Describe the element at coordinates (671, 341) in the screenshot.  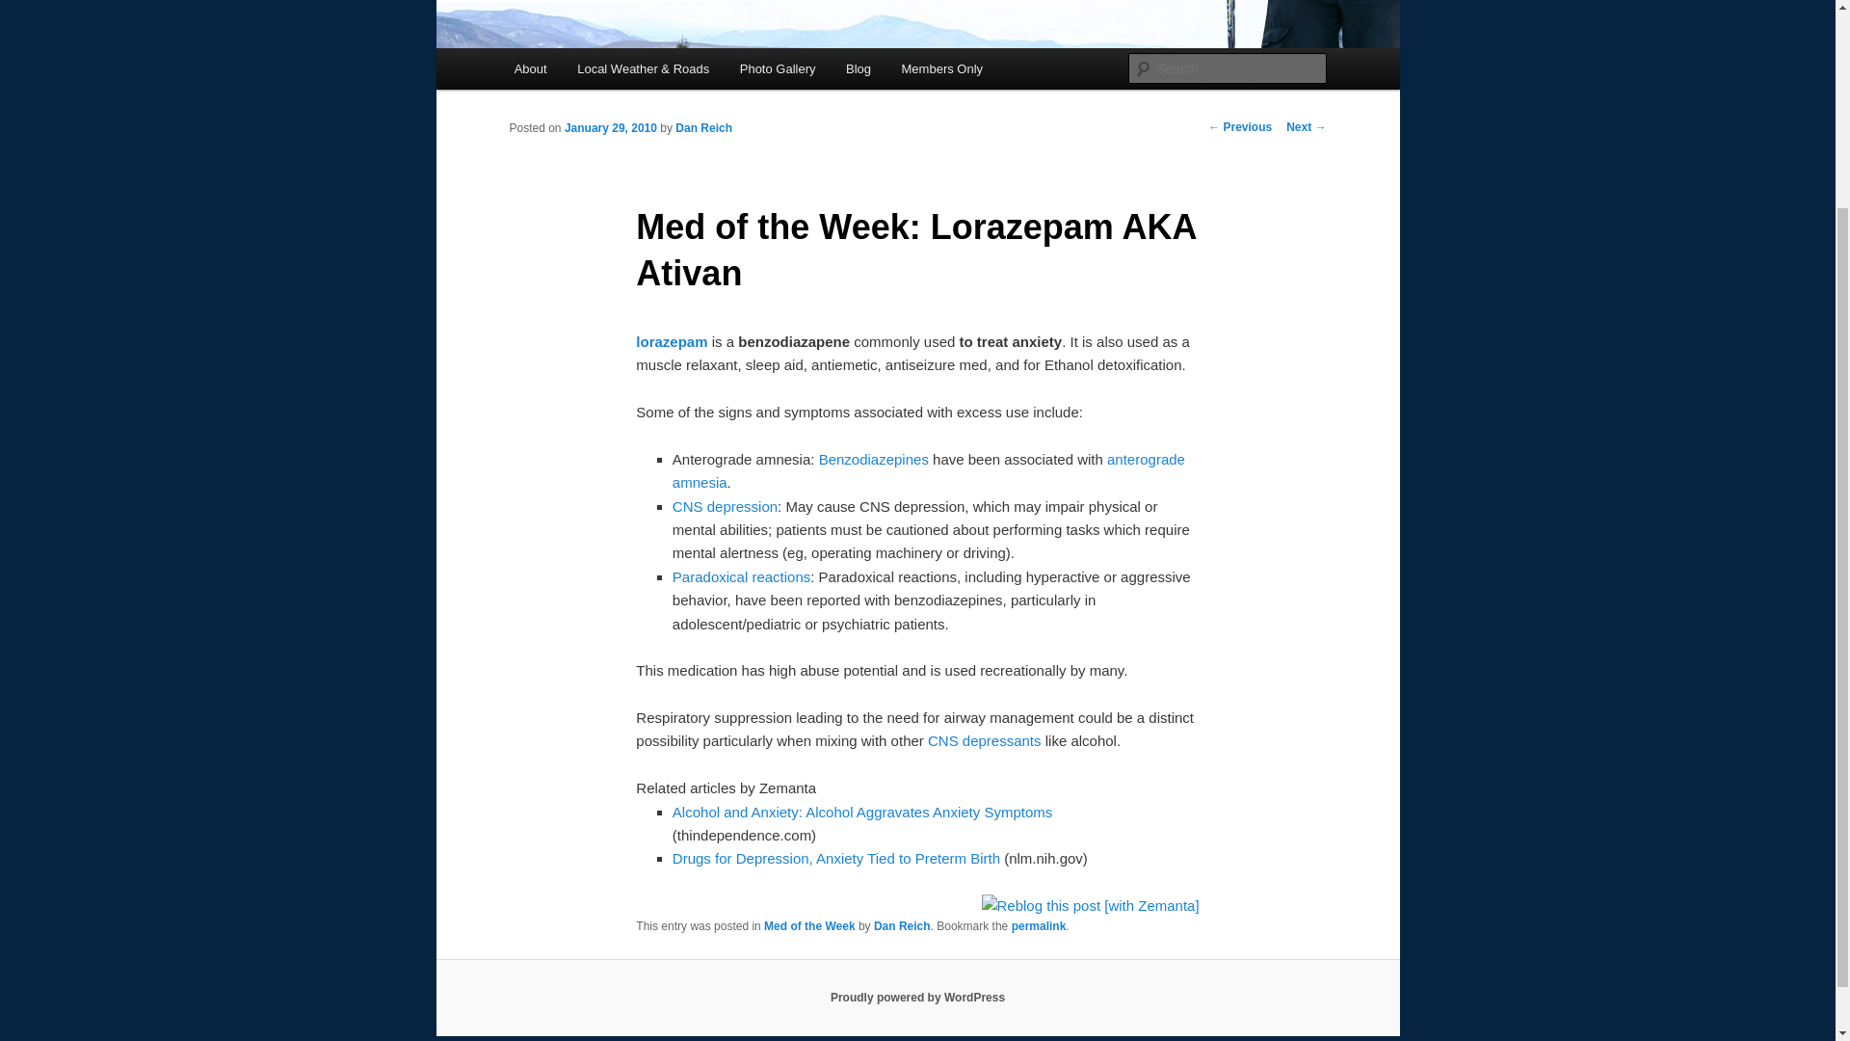
I see `Lorazepam` at that location.